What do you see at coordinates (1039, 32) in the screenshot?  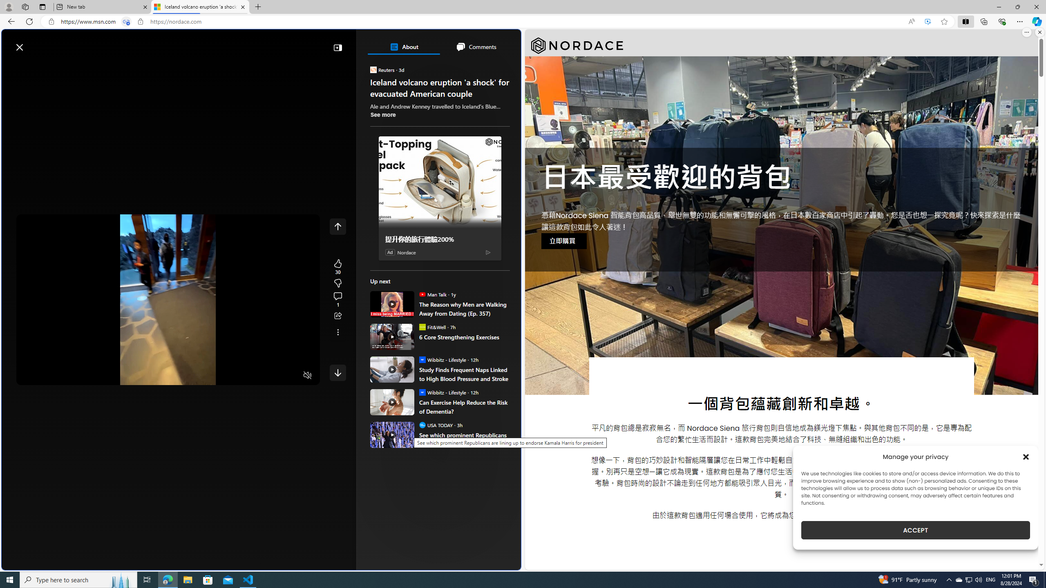 I see `Close split screen.` at bounding box center [1039, 32].